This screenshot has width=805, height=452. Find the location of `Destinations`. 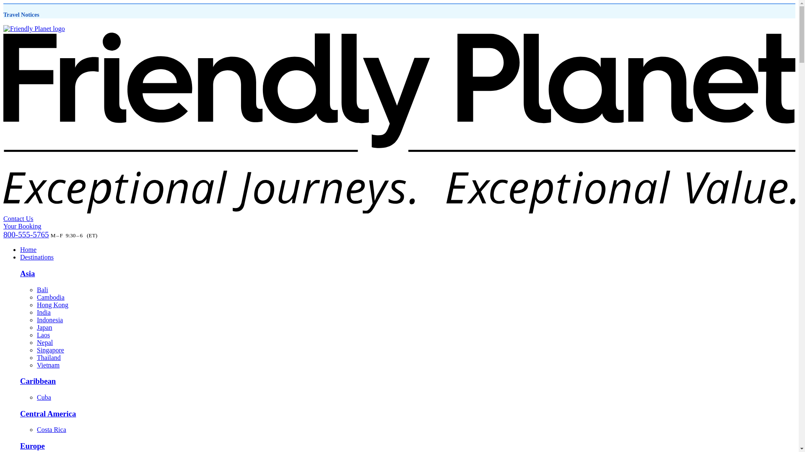

Destinations is located at coordinates (37, 257).